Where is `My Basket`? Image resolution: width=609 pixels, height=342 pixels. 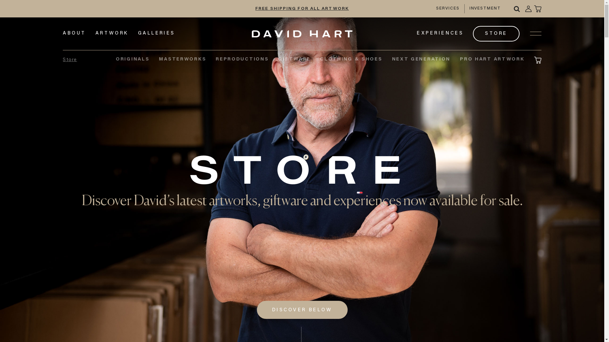 My Basket is located at coordinates (538, 9).